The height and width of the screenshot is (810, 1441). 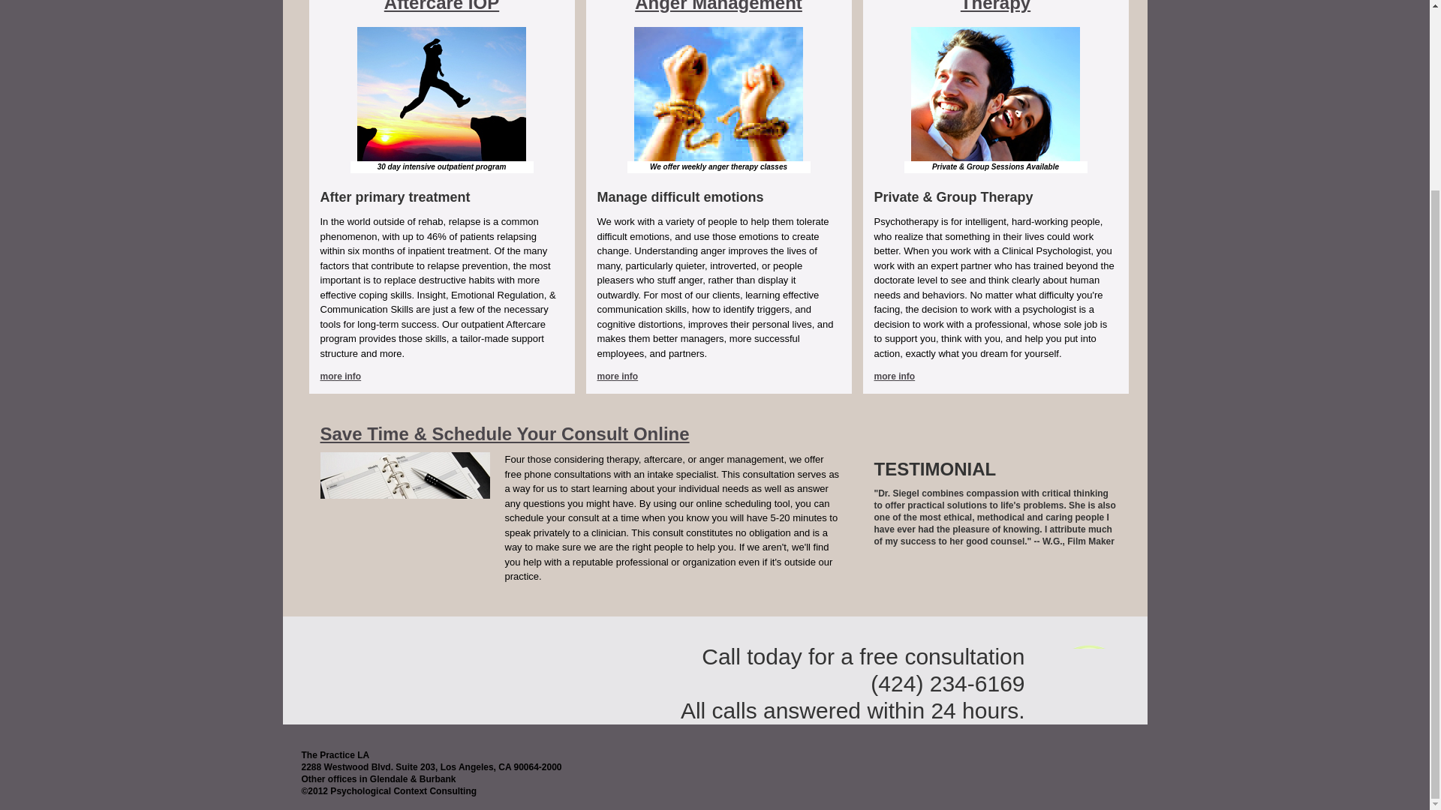 I want to click on more info, so click(x=894, y=376).